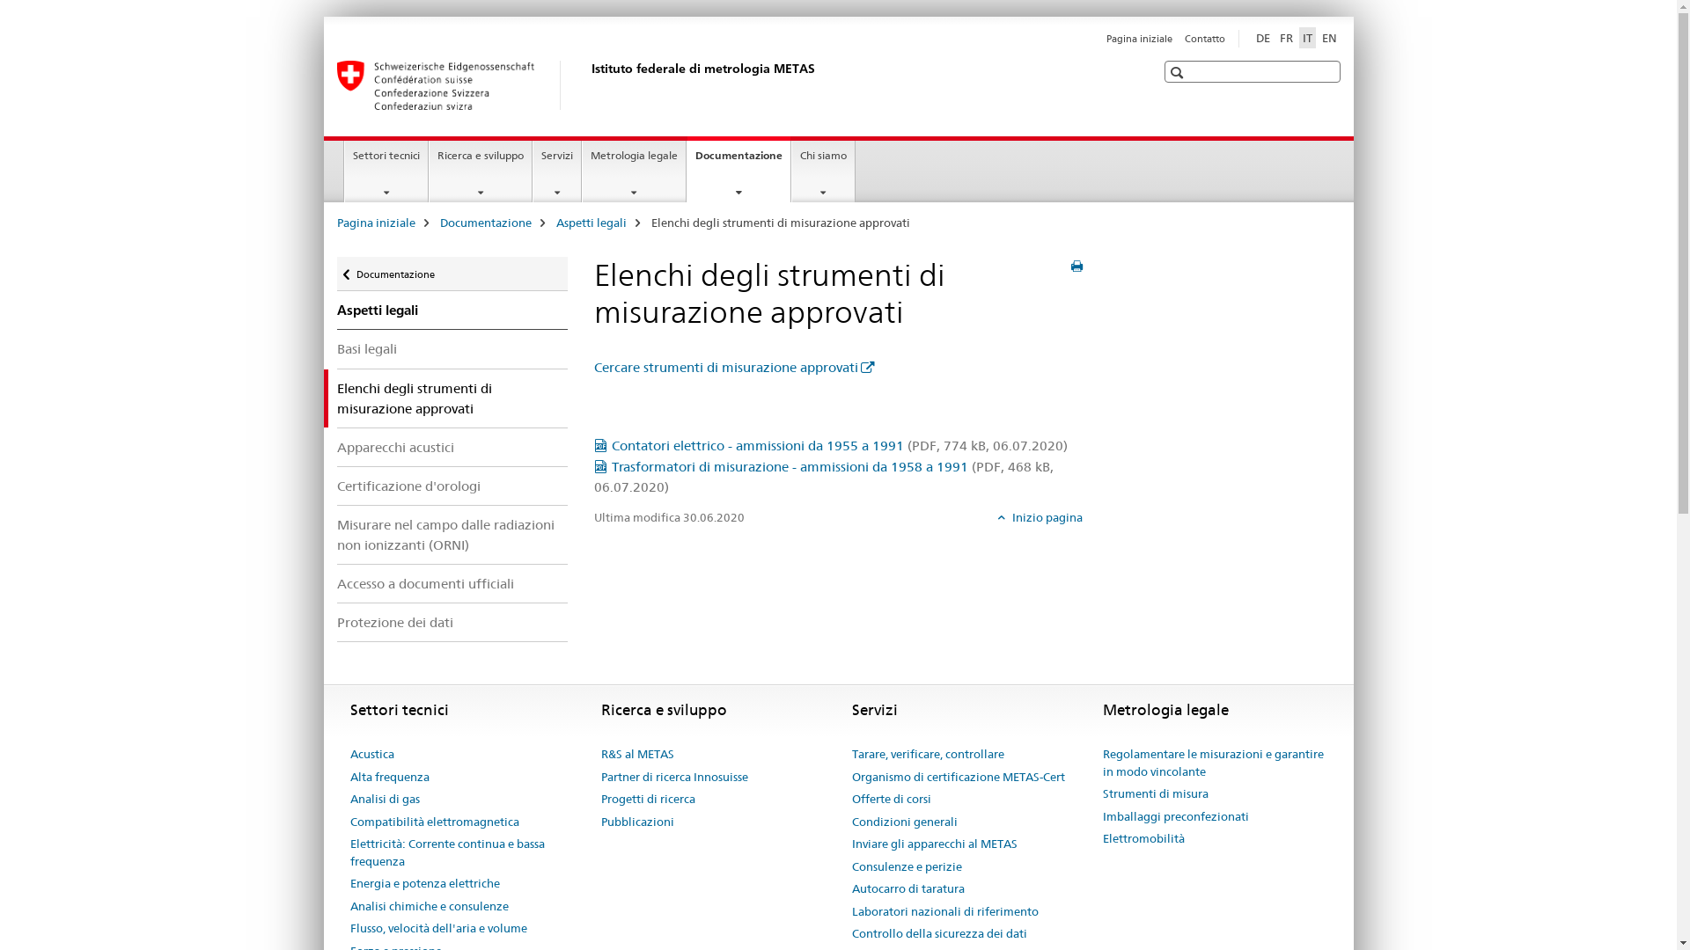 The width and height of the screenshot is (1690, 950). Describe the element at coordinates (591, 223) in the screenshot. I see `Aspetti legali` at that location.